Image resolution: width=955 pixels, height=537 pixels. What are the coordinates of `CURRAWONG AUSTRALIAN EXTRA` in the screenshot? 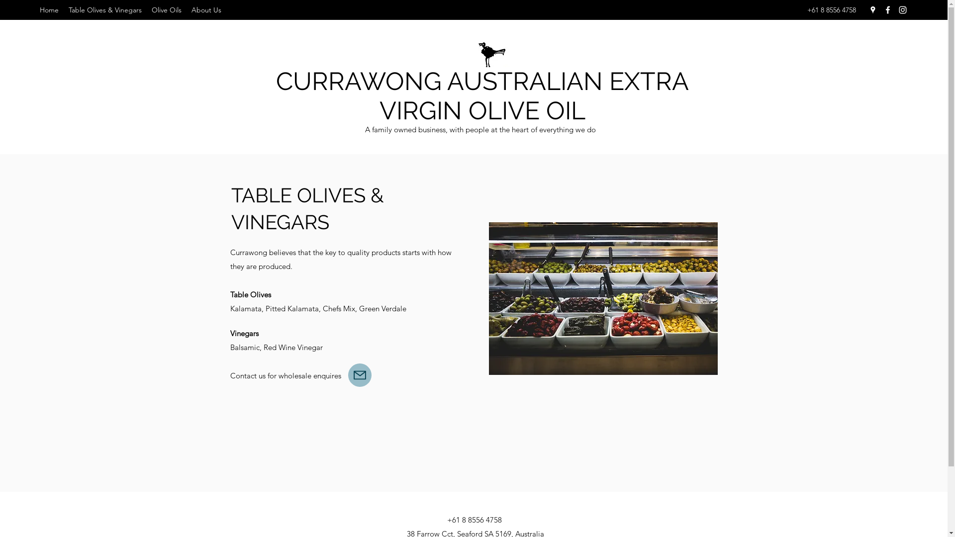 It's located at (482, 82).